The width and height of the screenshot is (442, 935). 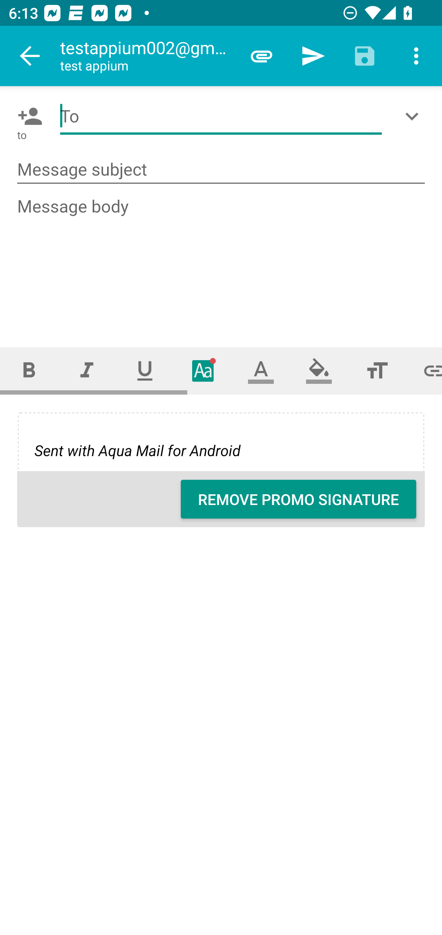 What do you see at coordinates (262, 56) in the screenshot?
I see `Attach` at bounding box center [262, 56].